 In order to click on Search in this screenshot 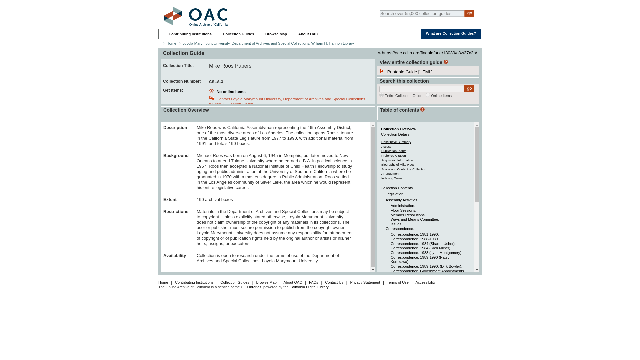, I will do `click(469, 13)`.